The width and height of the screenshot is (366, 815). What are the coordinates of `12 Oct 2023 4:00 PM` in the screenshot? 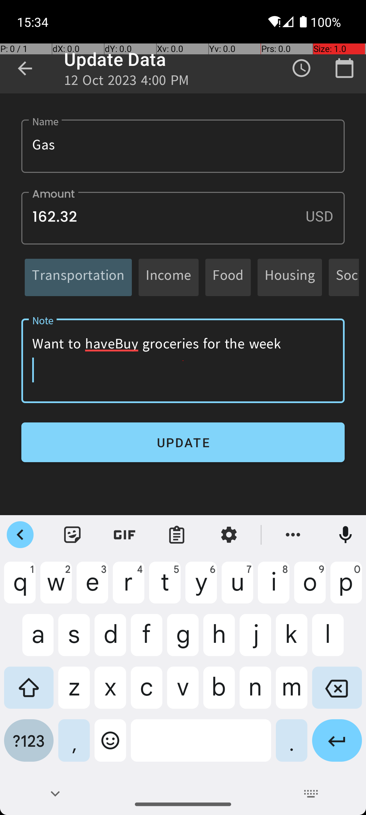 It's located at (127, 82).